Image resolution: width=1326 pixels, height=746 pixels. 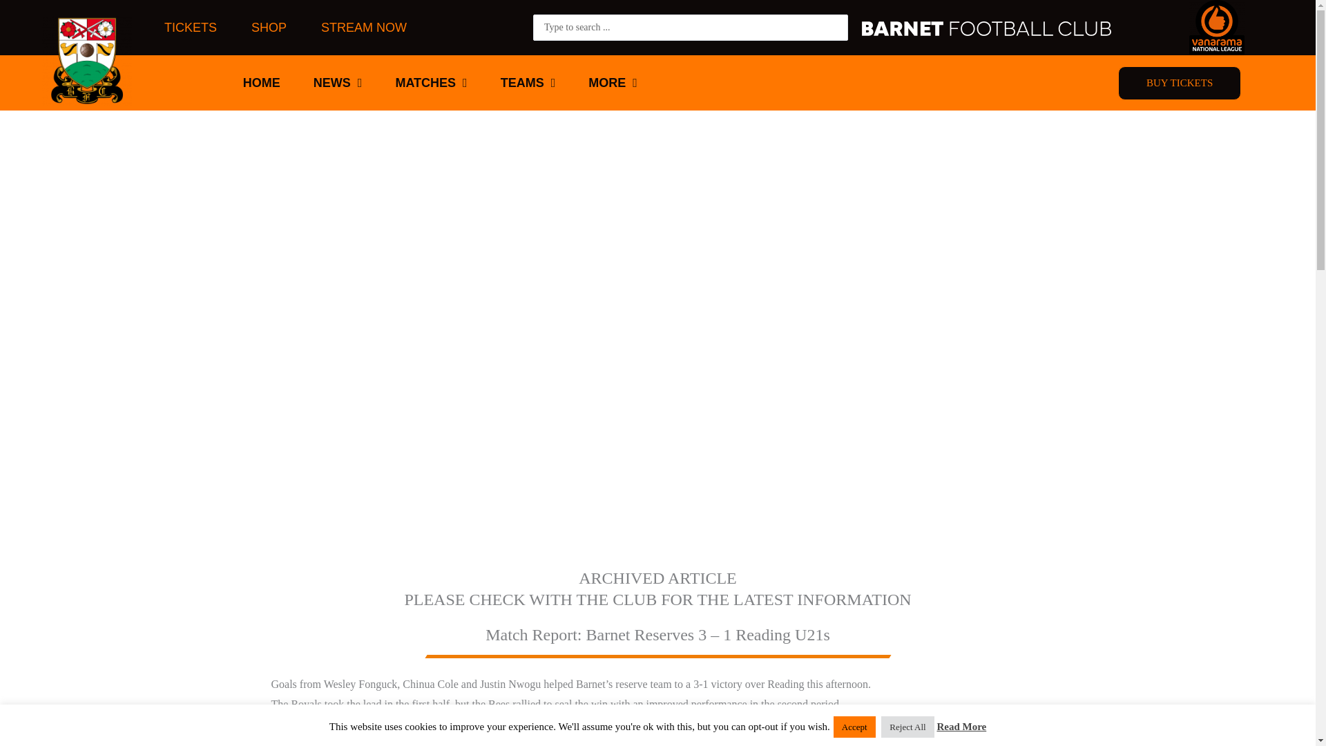 What do you see at coordinates (612, 83) in the screenshot?
I see `MORE` at bounding box center [612, 83].